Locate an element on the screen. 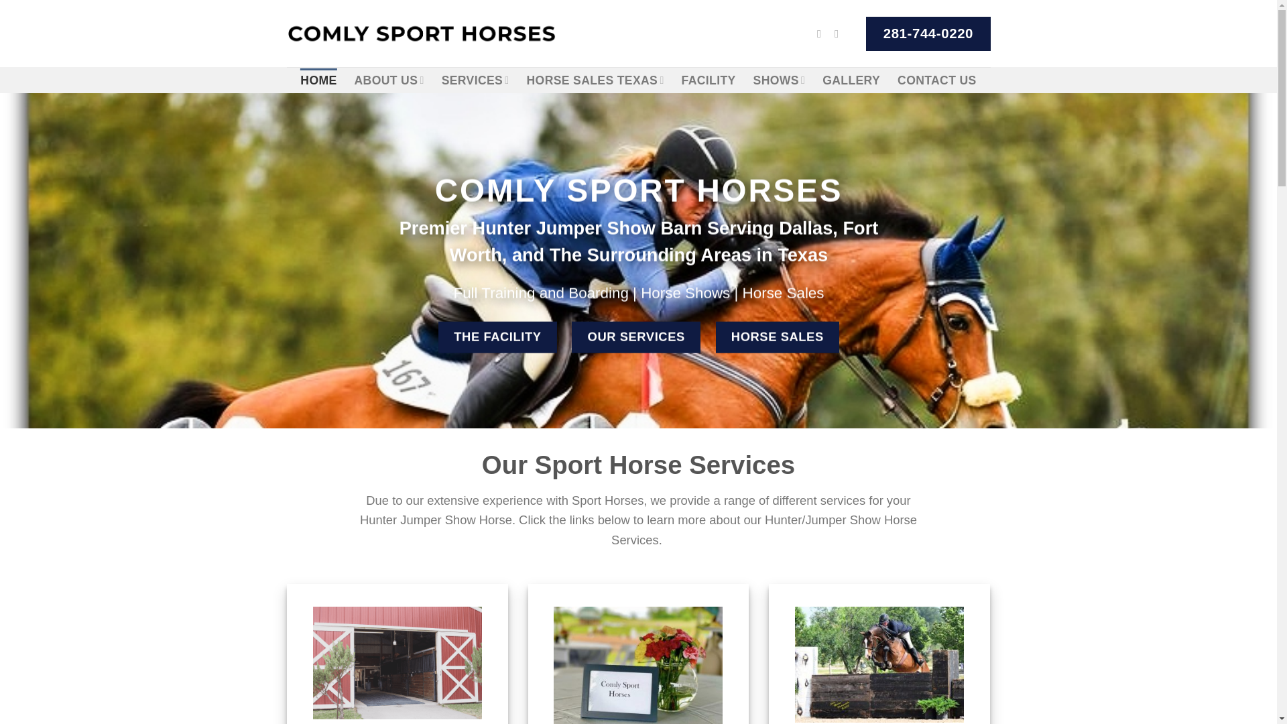  Full Training and Boarding is located at coordinates (540, 294).